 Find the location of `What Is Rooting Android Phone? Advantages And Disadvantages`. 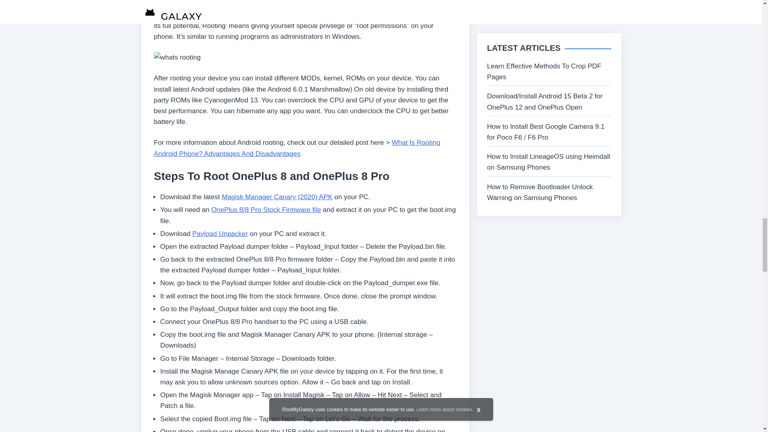

What Is Rooting Android Phone? Advantages And Disadvantages is located at coordinates (297, 148).